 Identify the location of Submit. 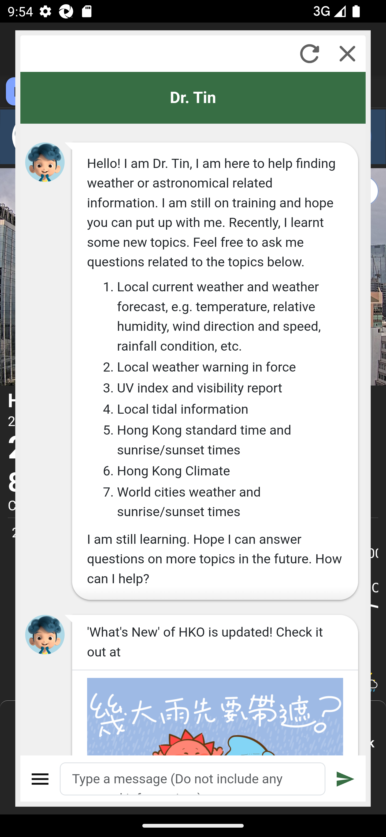
(346, 779).